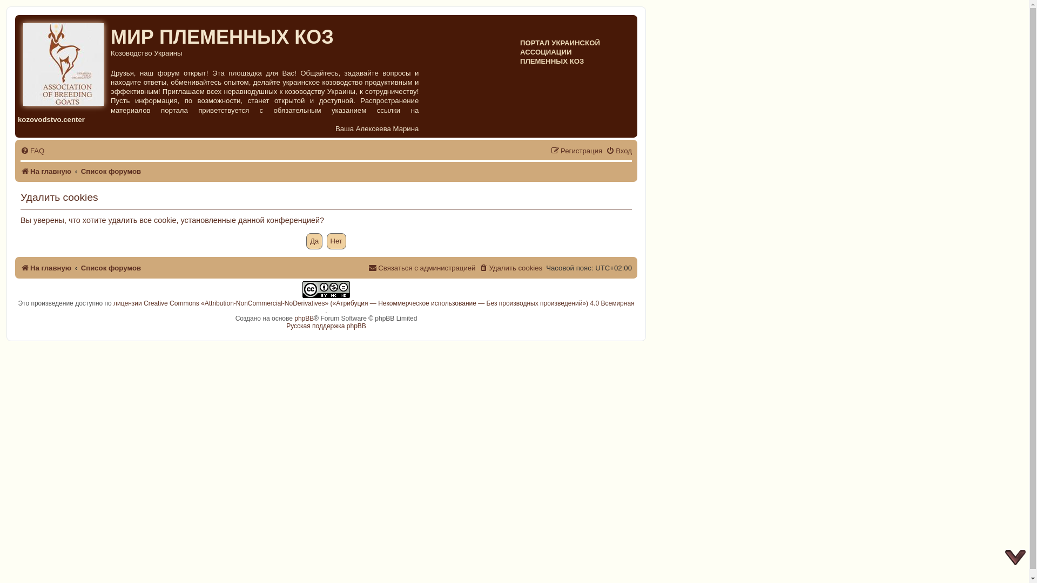 The height and width of the screenshot is (583, 1037). Describe the element at coordinates (304, 318) in the screenshot. I see `phpBB` at that location.